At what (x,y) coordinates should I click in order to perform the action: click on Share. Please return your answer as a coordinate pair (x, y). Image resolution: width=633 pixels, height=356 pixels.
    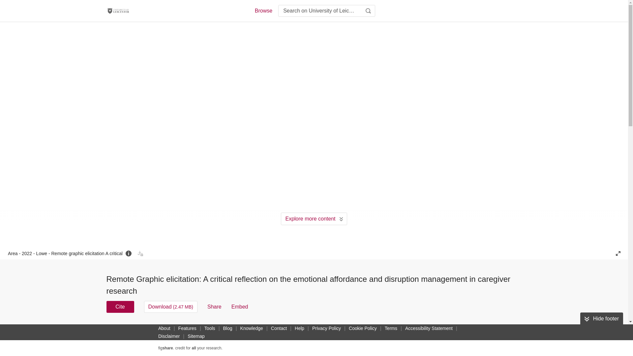
    Looking at the image, I should click on (214, 307).